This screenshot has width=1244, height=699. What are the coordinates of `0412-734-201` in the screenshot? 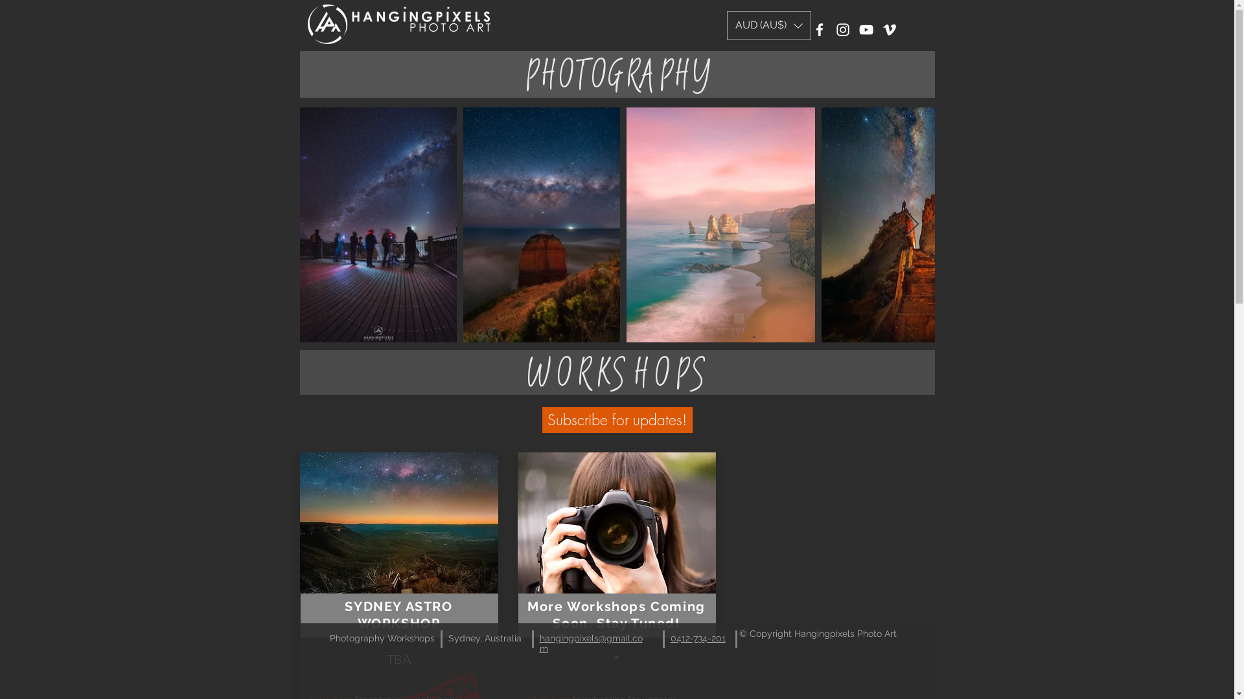 It's located at (697, 638).